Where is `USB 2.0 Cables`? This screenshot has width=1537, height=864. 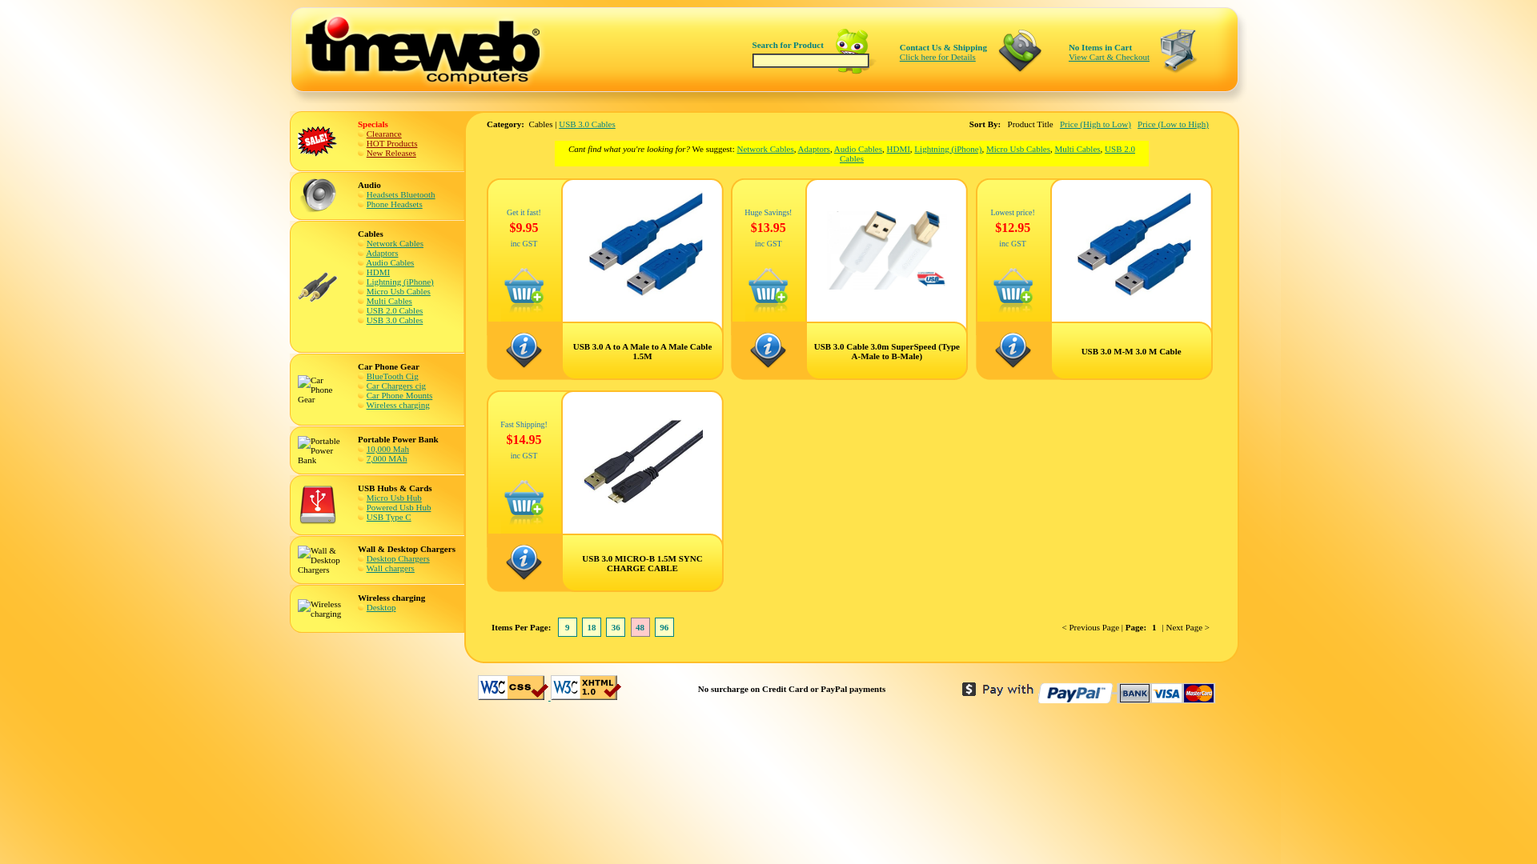
USB 2.0 Cables is located at coordinates (395, 310).